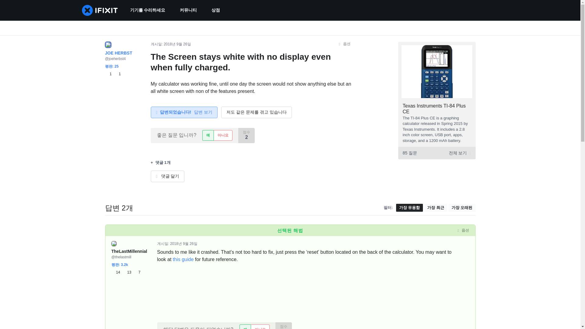 The width and height of the screenshot is (585, 329). I want to click on Texas Instruments TI-84 Plus CE, so click(434, 108).